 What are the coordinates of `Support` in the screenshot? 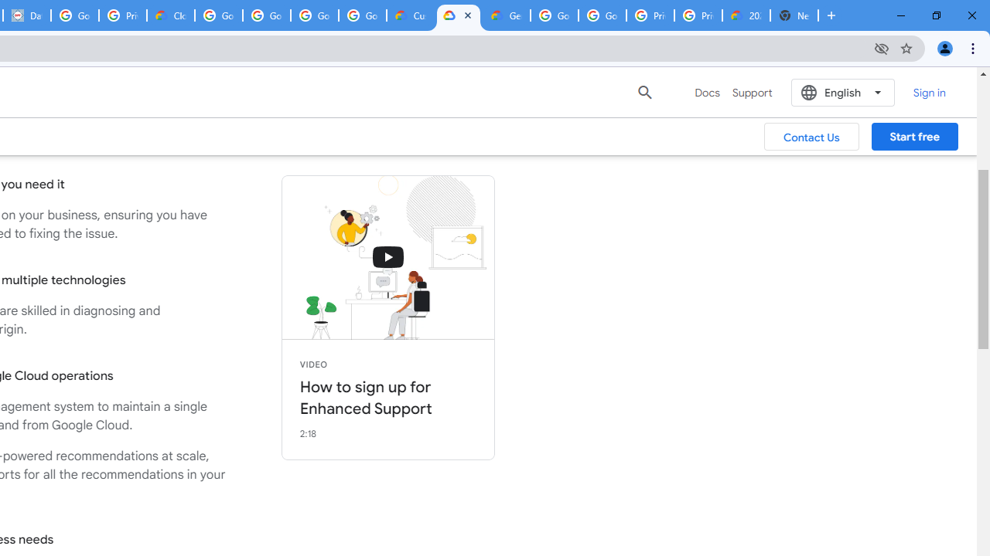 It's located at (752, 93).